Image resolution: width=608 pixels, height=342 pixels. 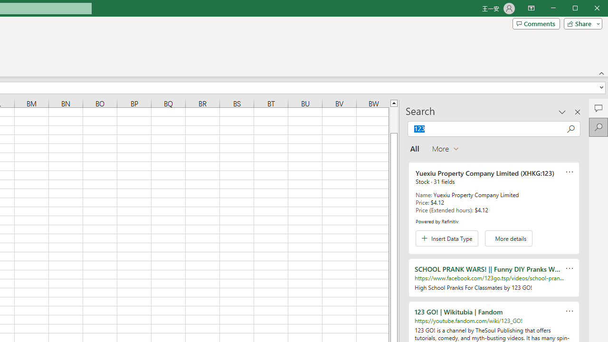 I want to click on Comments, so click(x=536, y=24).